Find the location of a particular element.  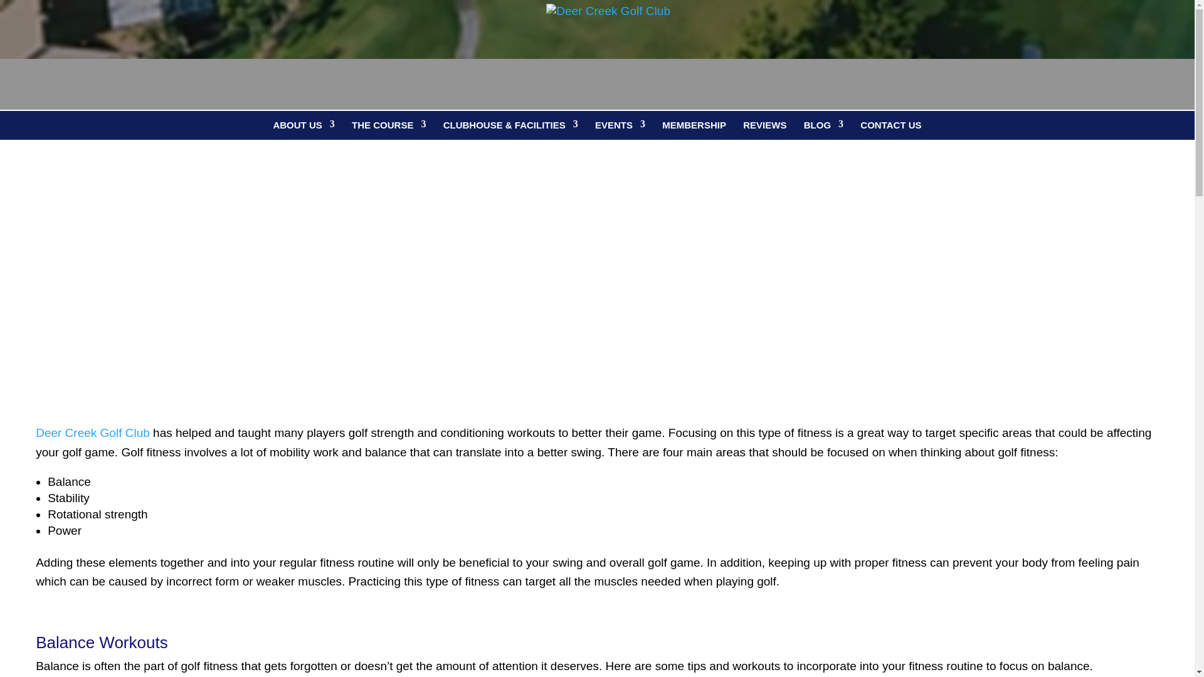

ABOUT US is located at coordinates (304, 125).